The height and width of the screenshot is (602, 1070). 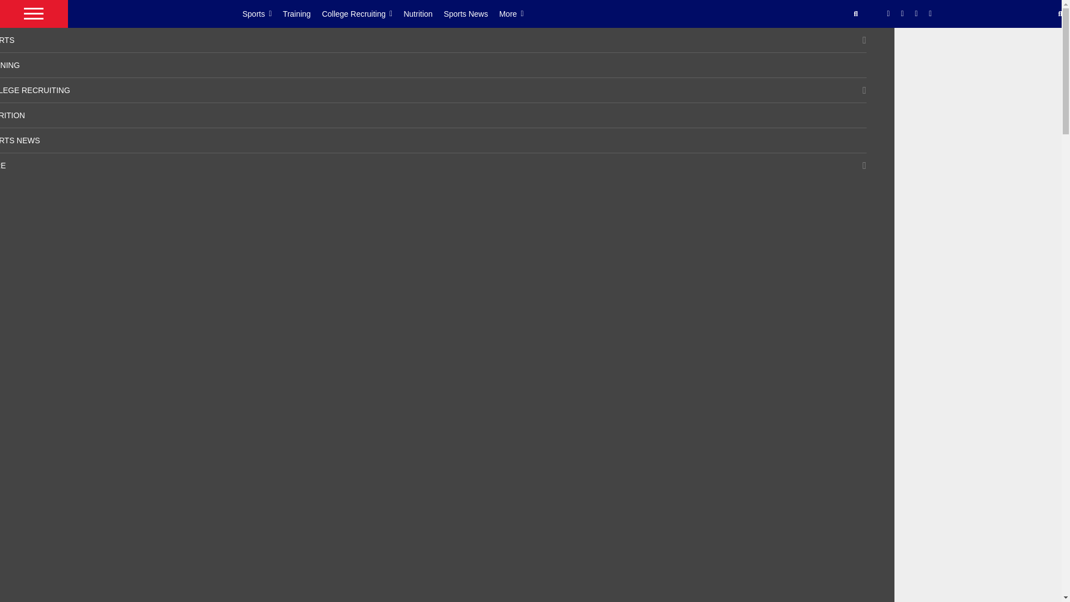 What do you see at coordinates (517, 13) in the screenshot?
I see `More` at bounding box center [517, 13].